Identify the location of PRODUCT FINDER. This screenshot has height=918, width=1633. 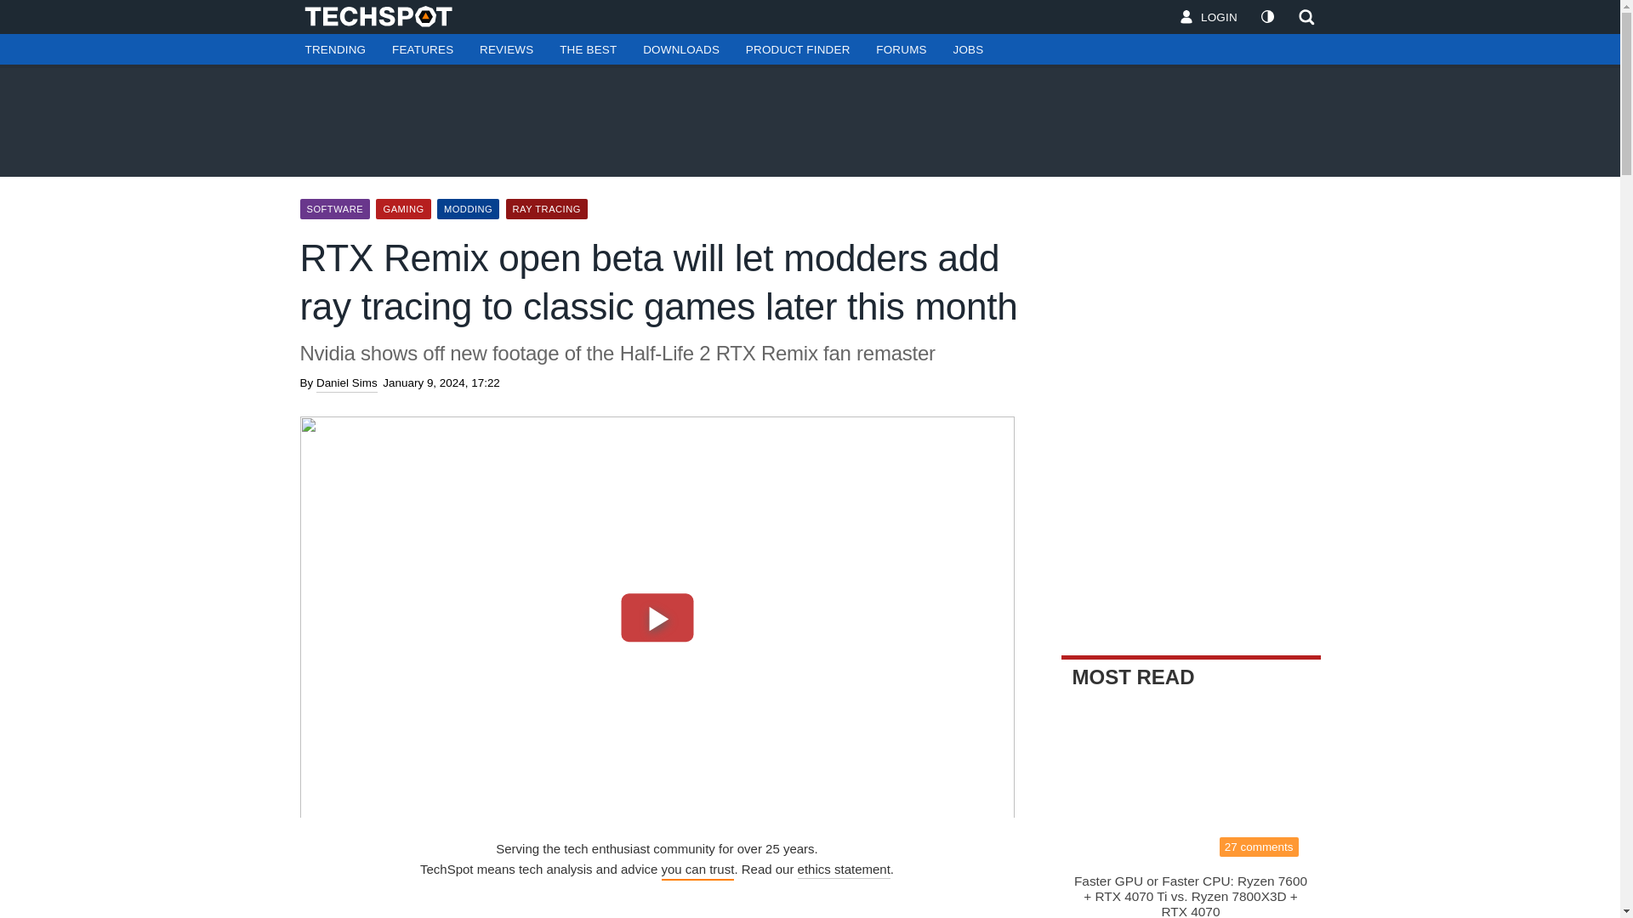
(798, 49).